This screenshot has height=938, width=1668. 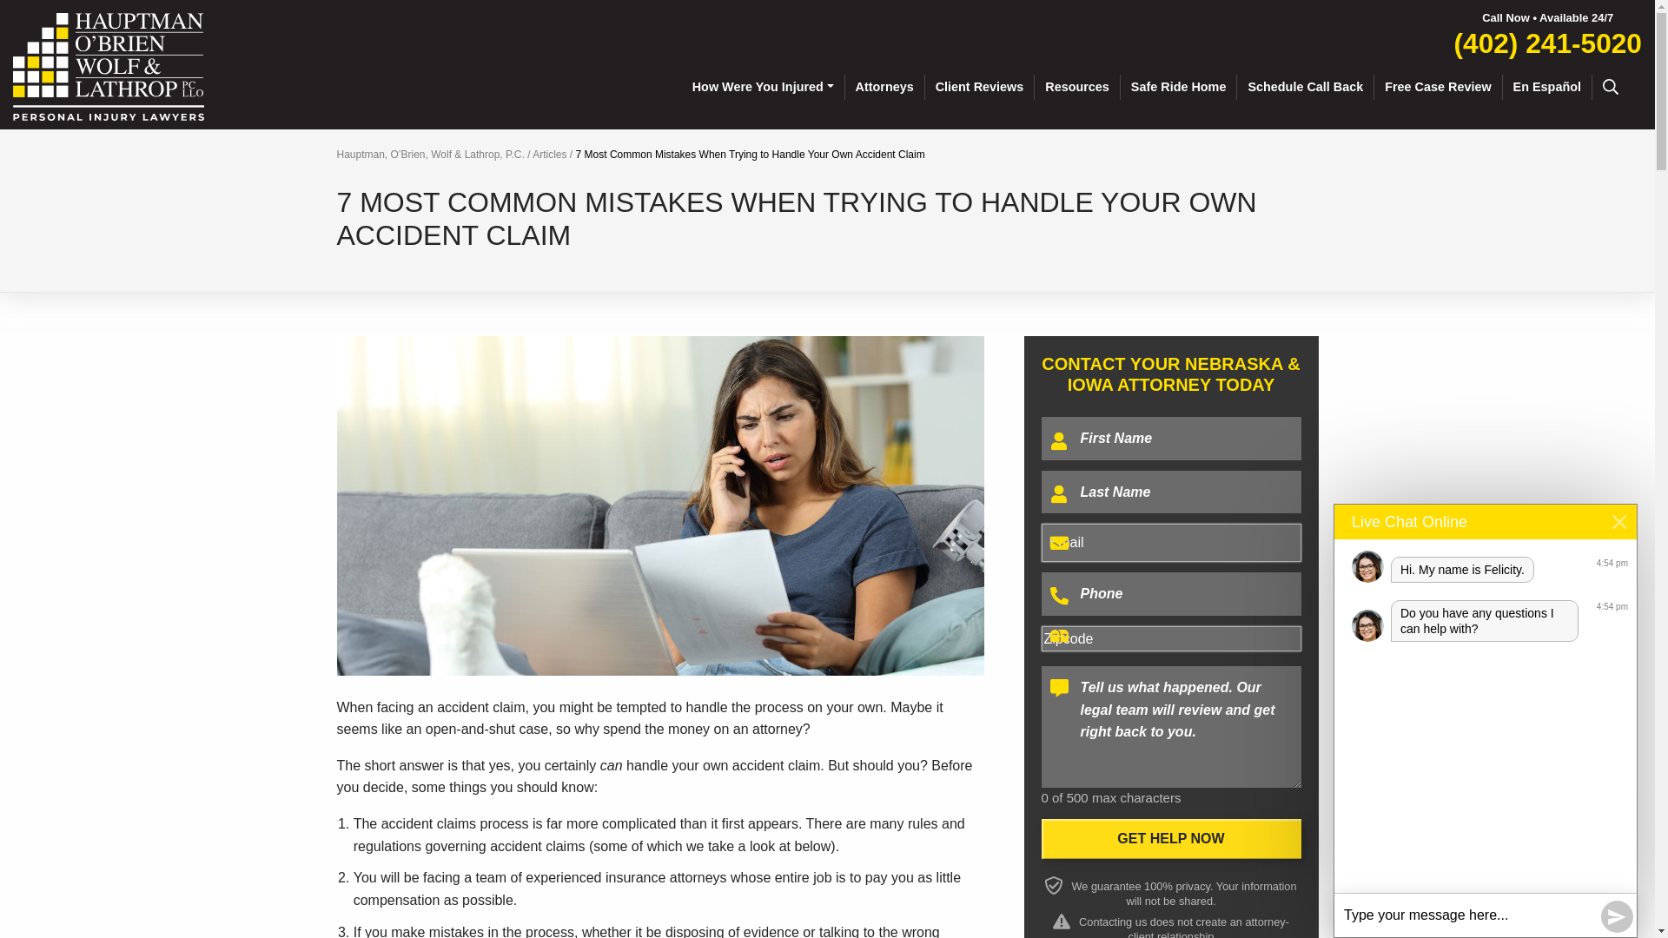 I want to click on Client Reviews, so click(x=980, y=87).